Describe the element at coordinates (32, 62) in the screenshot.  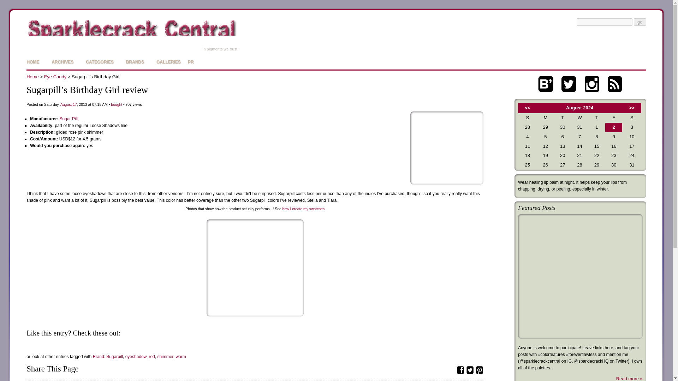
I see `Homepage` at that location.